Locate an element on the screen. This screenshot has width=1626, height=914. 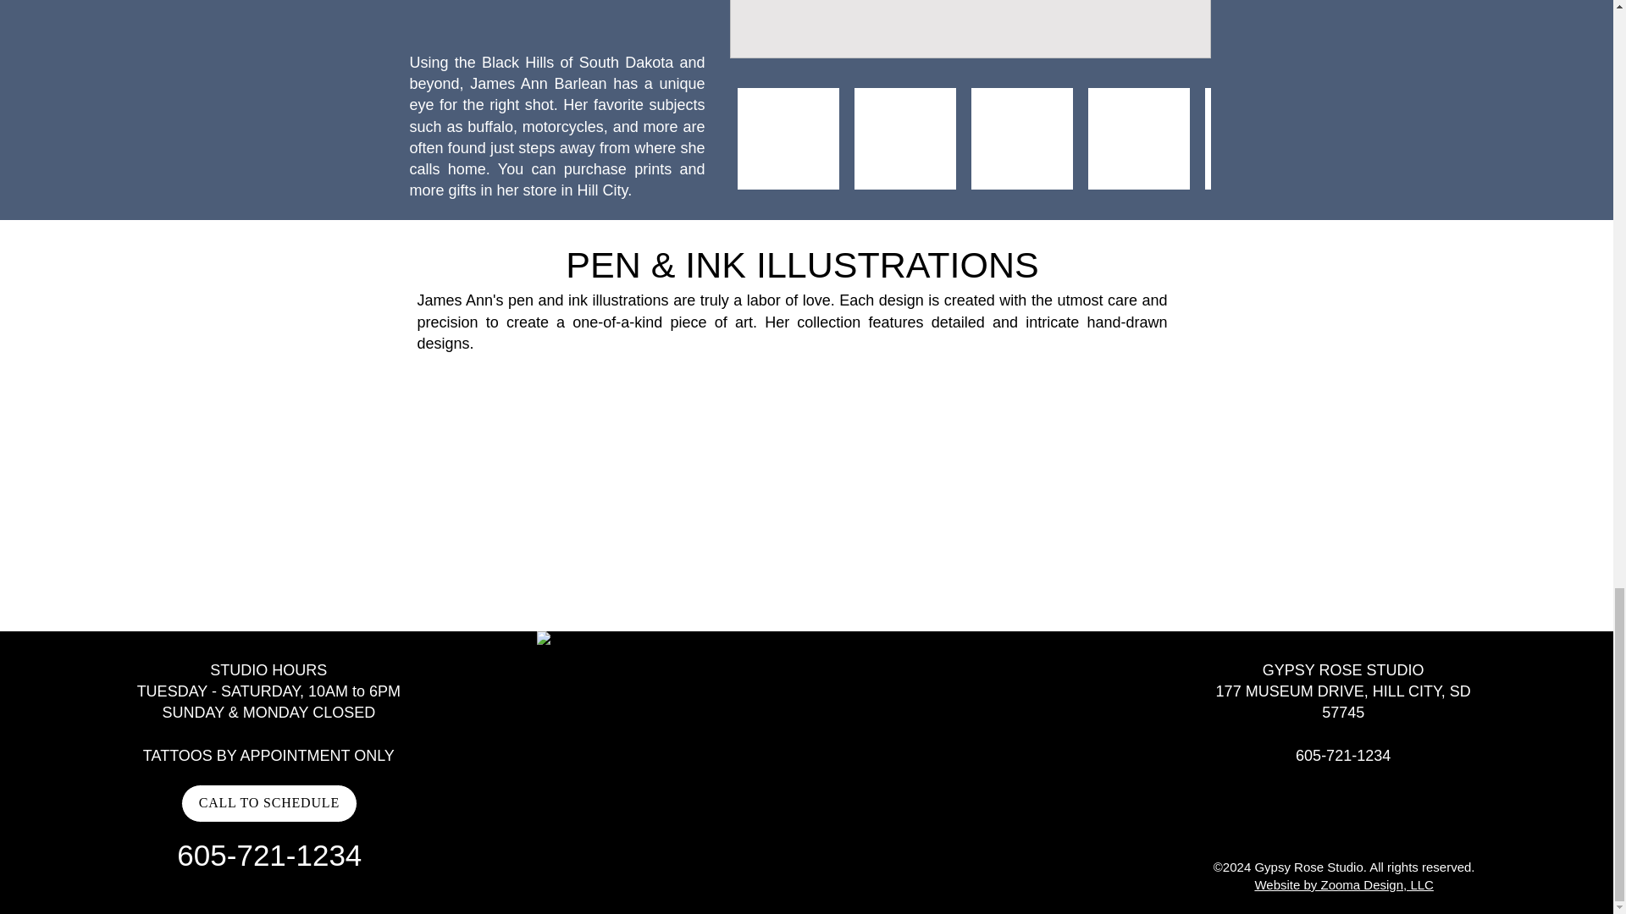
Website by Zooma Design, LLC is located at coordinates (1343, 884).